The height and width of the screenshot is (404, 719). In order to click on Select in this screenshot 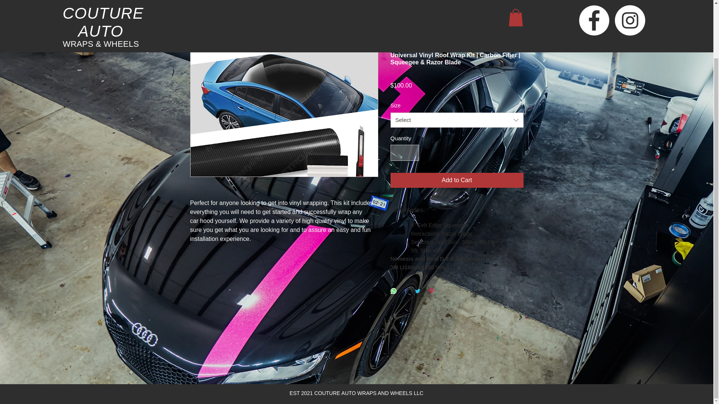, I will do `click(457, 120)`.